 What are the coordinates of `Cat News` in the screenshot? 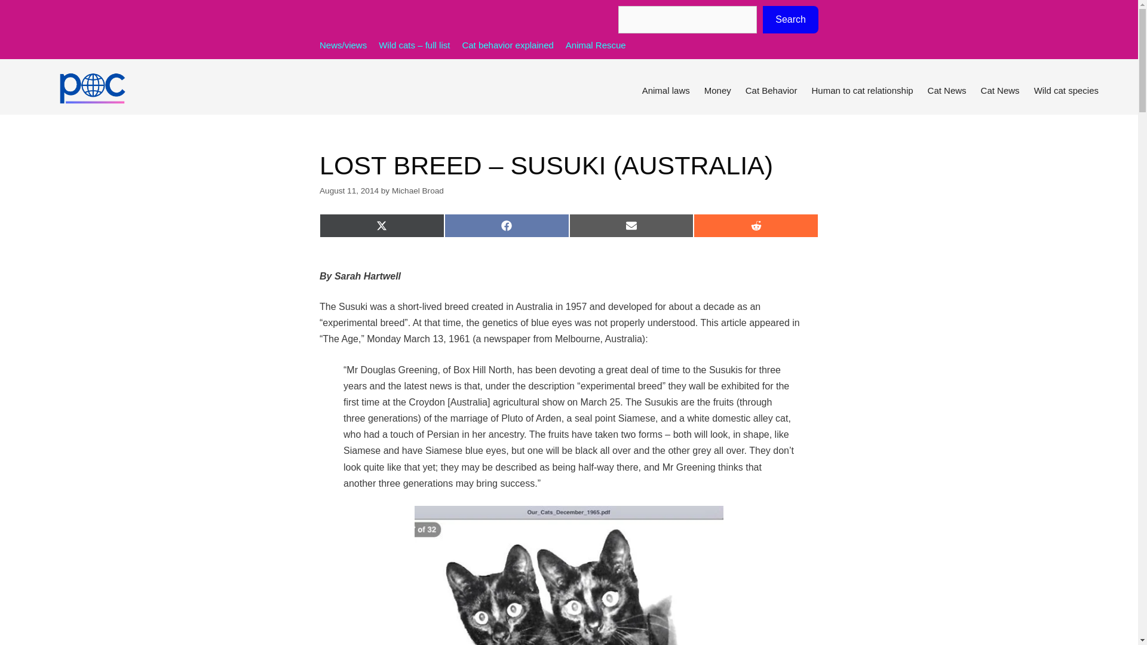 It's located at (1000, 91).